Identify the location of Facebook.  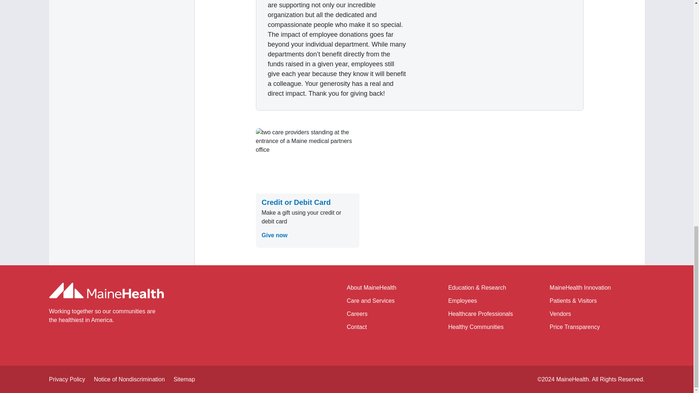
(68, 341).